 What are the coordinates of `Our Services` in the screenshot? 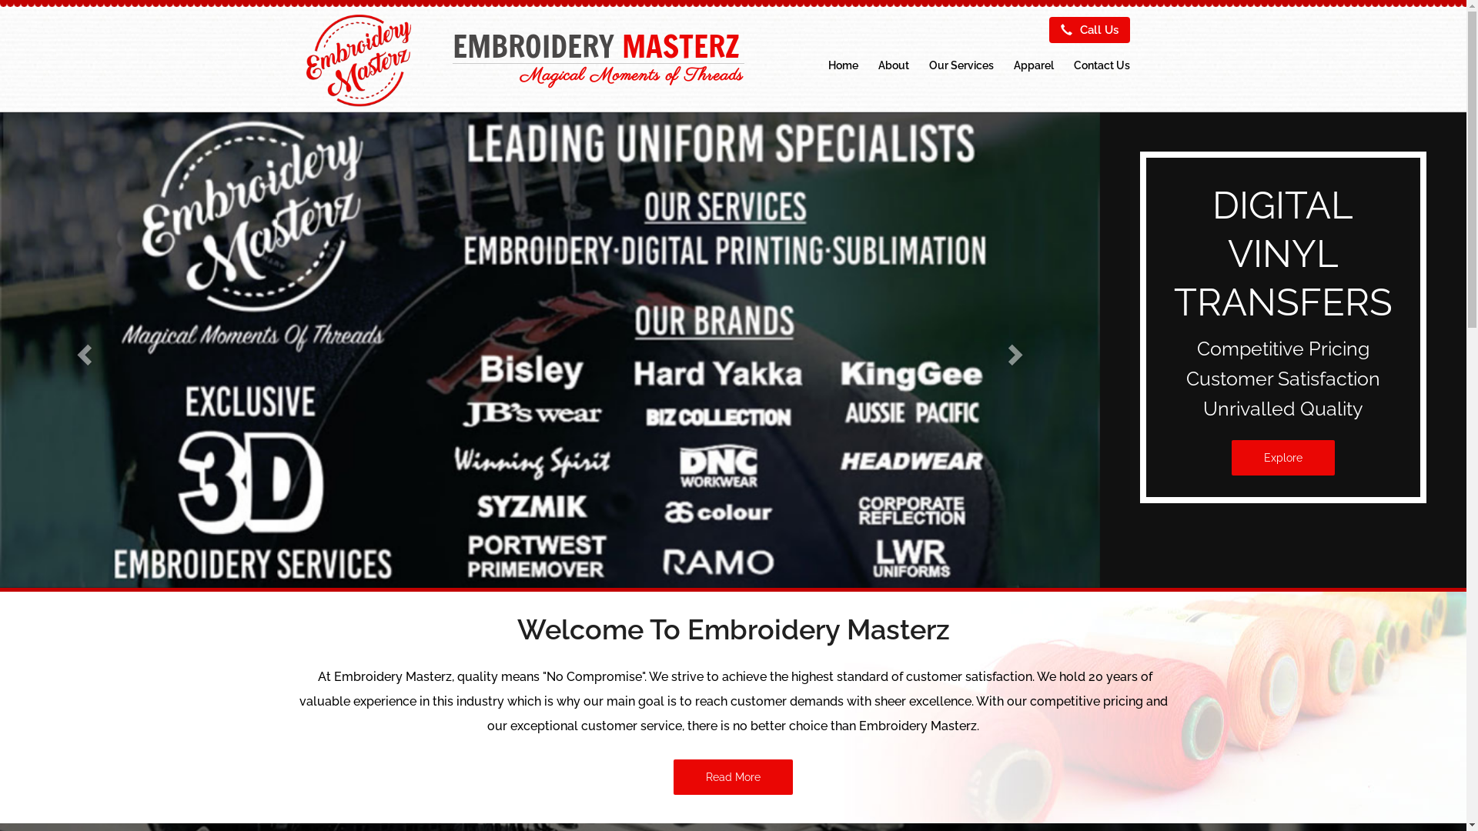 It's located at (961, 65).